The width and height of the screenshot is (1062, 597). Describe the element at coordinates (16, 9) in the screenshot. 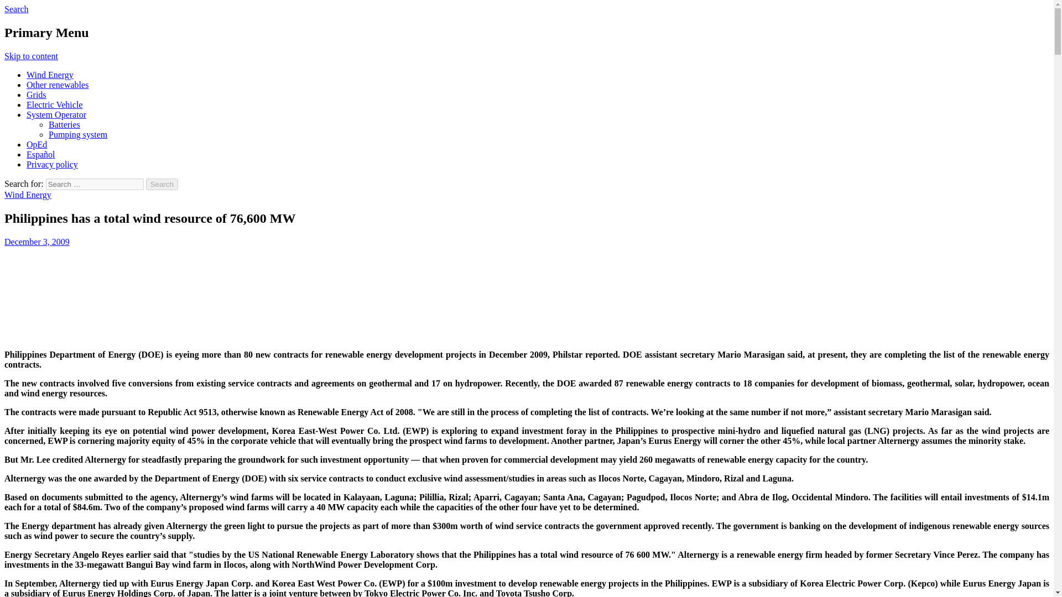

I see `Search` at that location.